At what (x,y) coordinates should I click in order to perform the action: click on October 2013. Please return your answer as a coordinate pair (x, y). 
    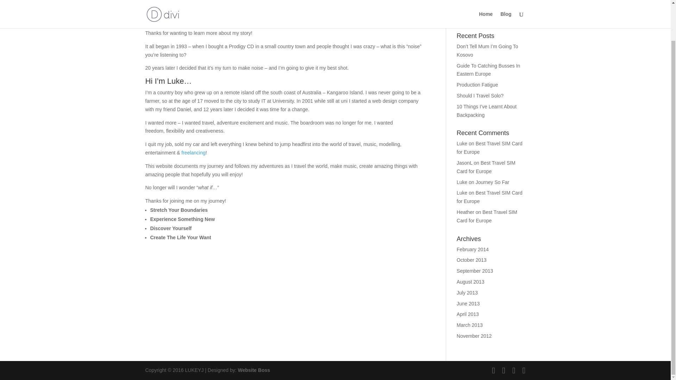
    Looking at the image, I should click on (472, 260).